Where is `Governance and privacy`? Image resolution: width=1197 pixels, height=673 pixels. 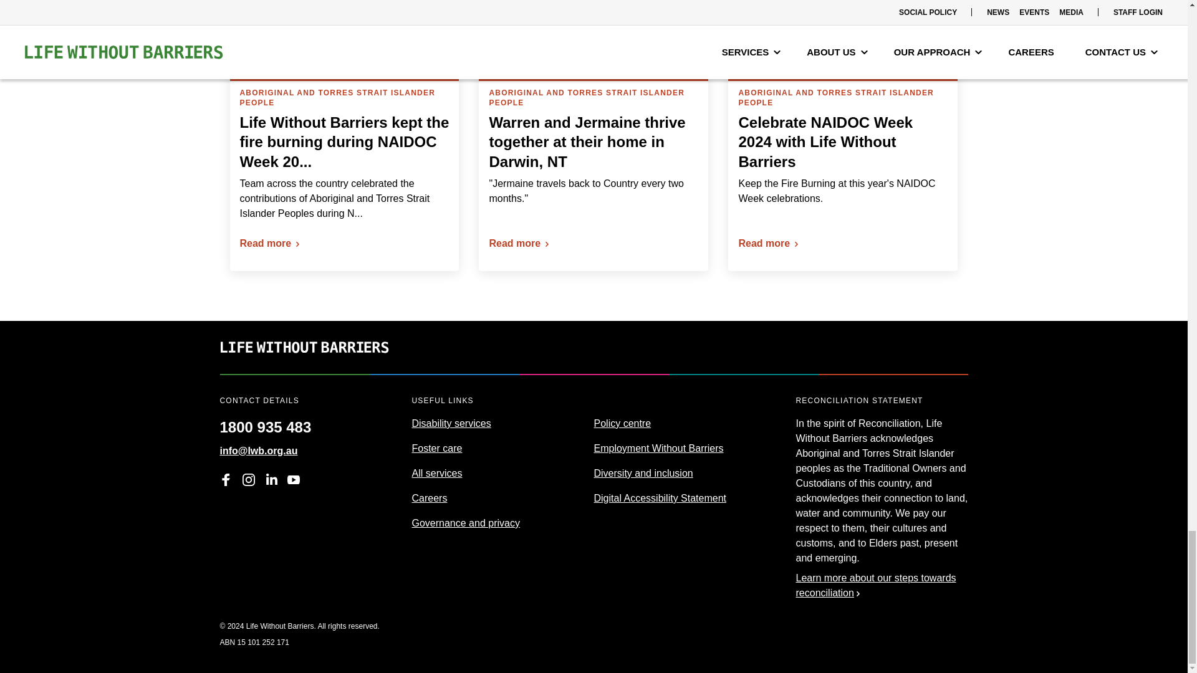
Governance and privacy is located at coordinates (465, 522).